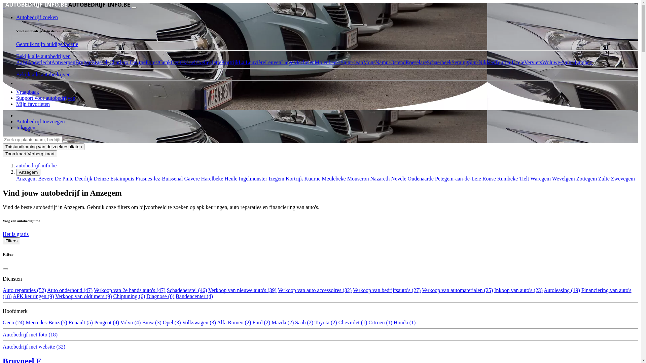  I want to click on Uccle, so click(518, 63).